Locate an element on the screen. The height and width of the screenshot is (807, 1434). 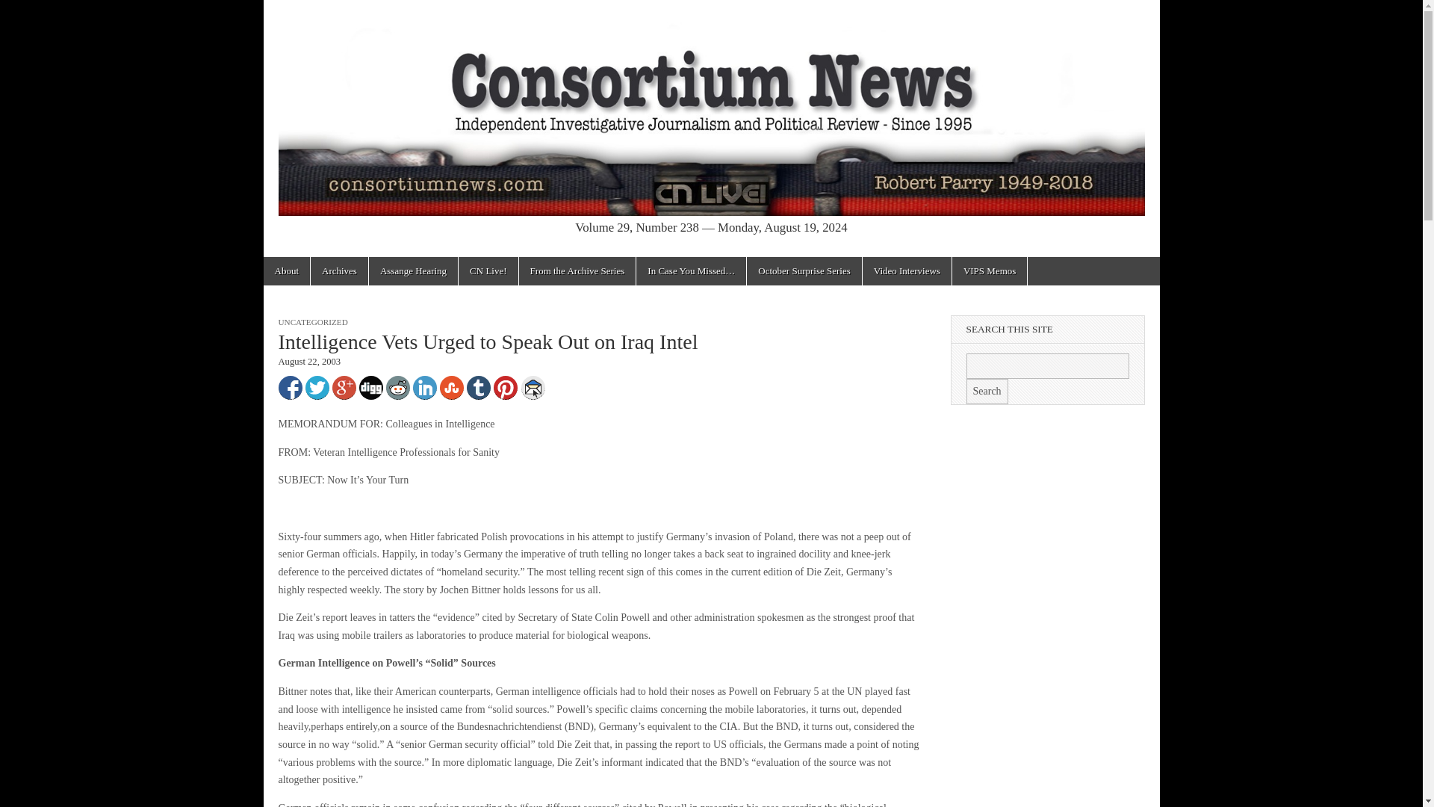
UNCATEGORIZED is located at coordinates (312, 322).